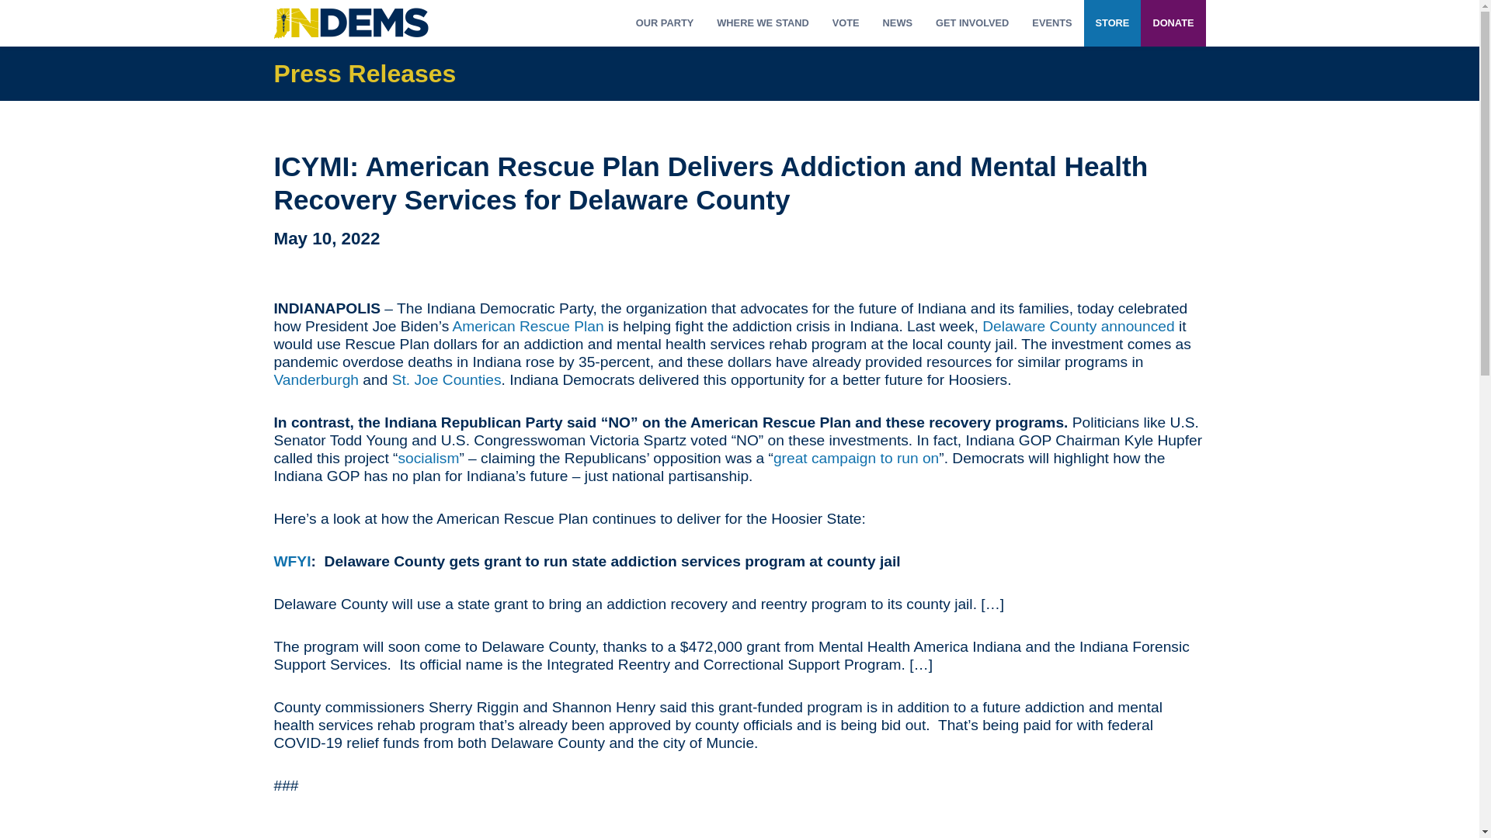  What do you see at coordinates (1078, 326) in the screenshot?
I see `Delaware County announced` at bounding box center [1078, 326].